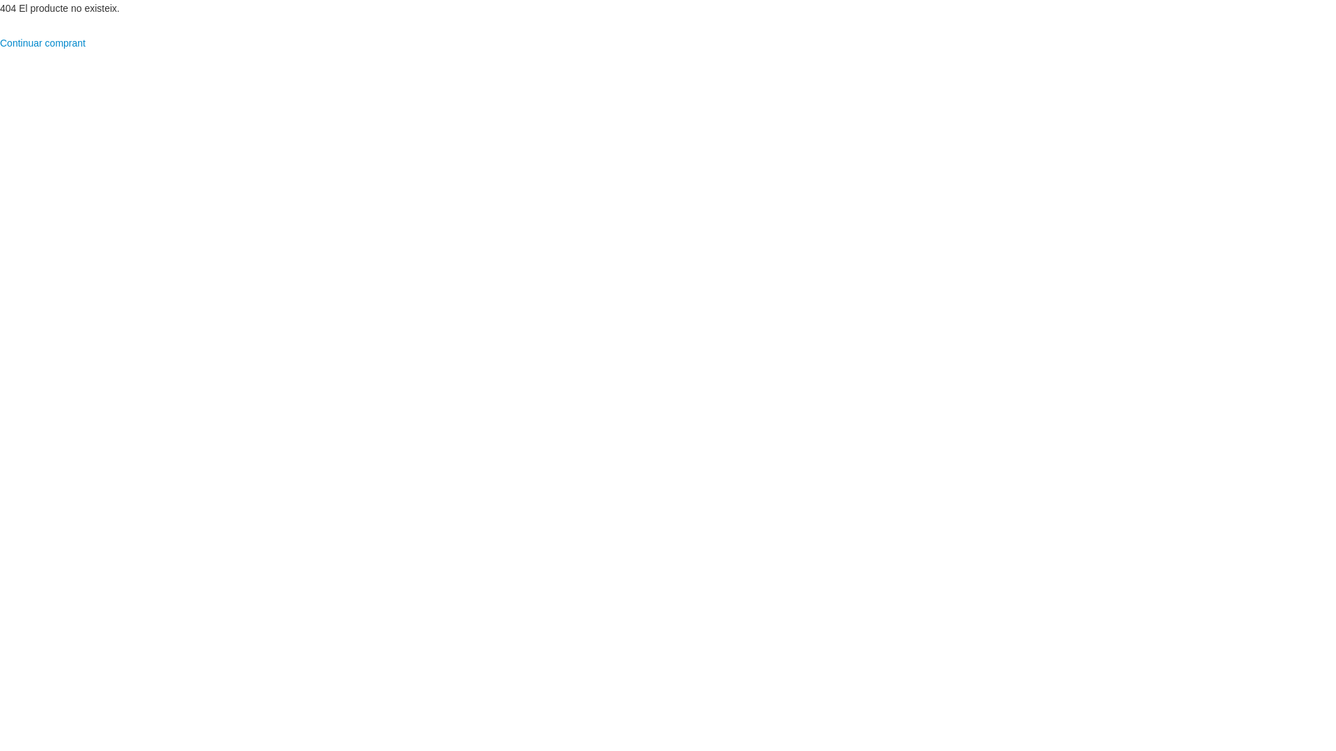  What do you see at coordinates (42, 43) in the screenshot?
I see `Continuar comprant` at bounding box center [42, 43].